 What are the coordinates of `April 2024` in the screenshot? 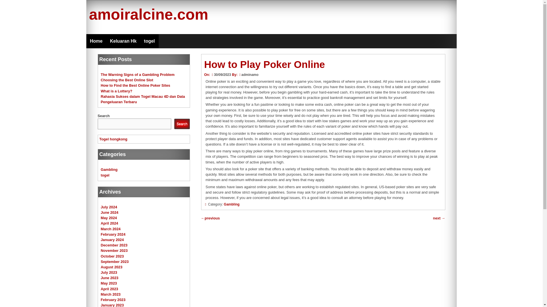 It's located at (109, 223).